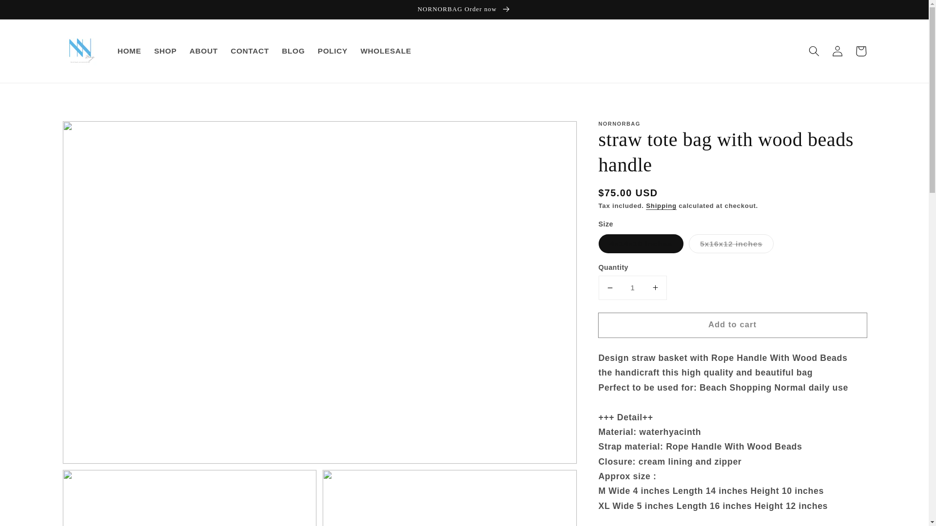 The width and height of the screenshot is (936, 526). What do you see at coordinates (32, 12) in the screenshot?
I see `Skip to content` at bounding box center [32, 12].